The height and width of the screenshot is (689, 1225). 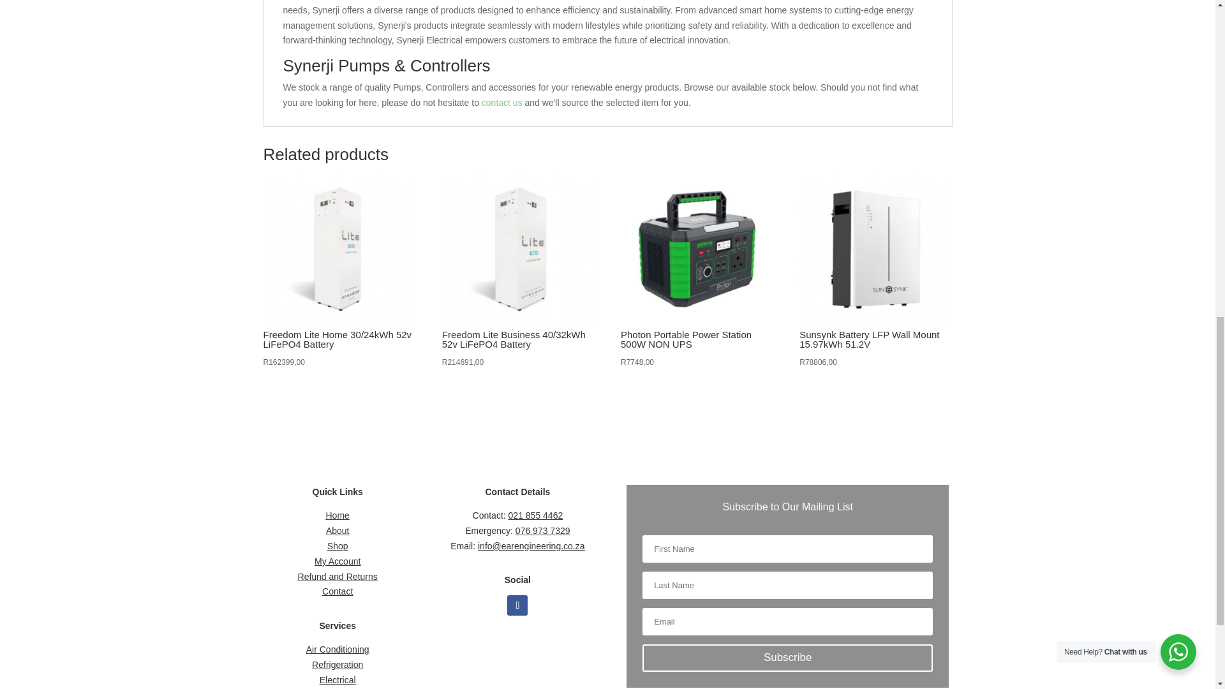 I want to click on Refund and Returns, so click(x=337, y=577).